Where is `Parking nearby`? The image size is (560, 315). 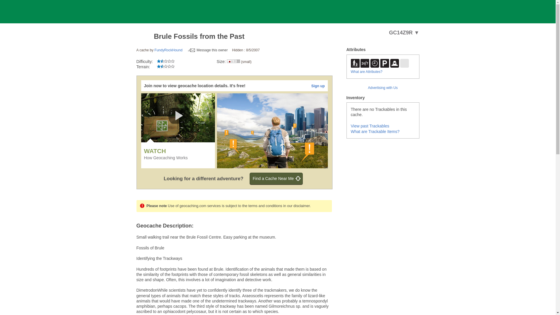
Parking nearby is located at coordinates (384, 63).